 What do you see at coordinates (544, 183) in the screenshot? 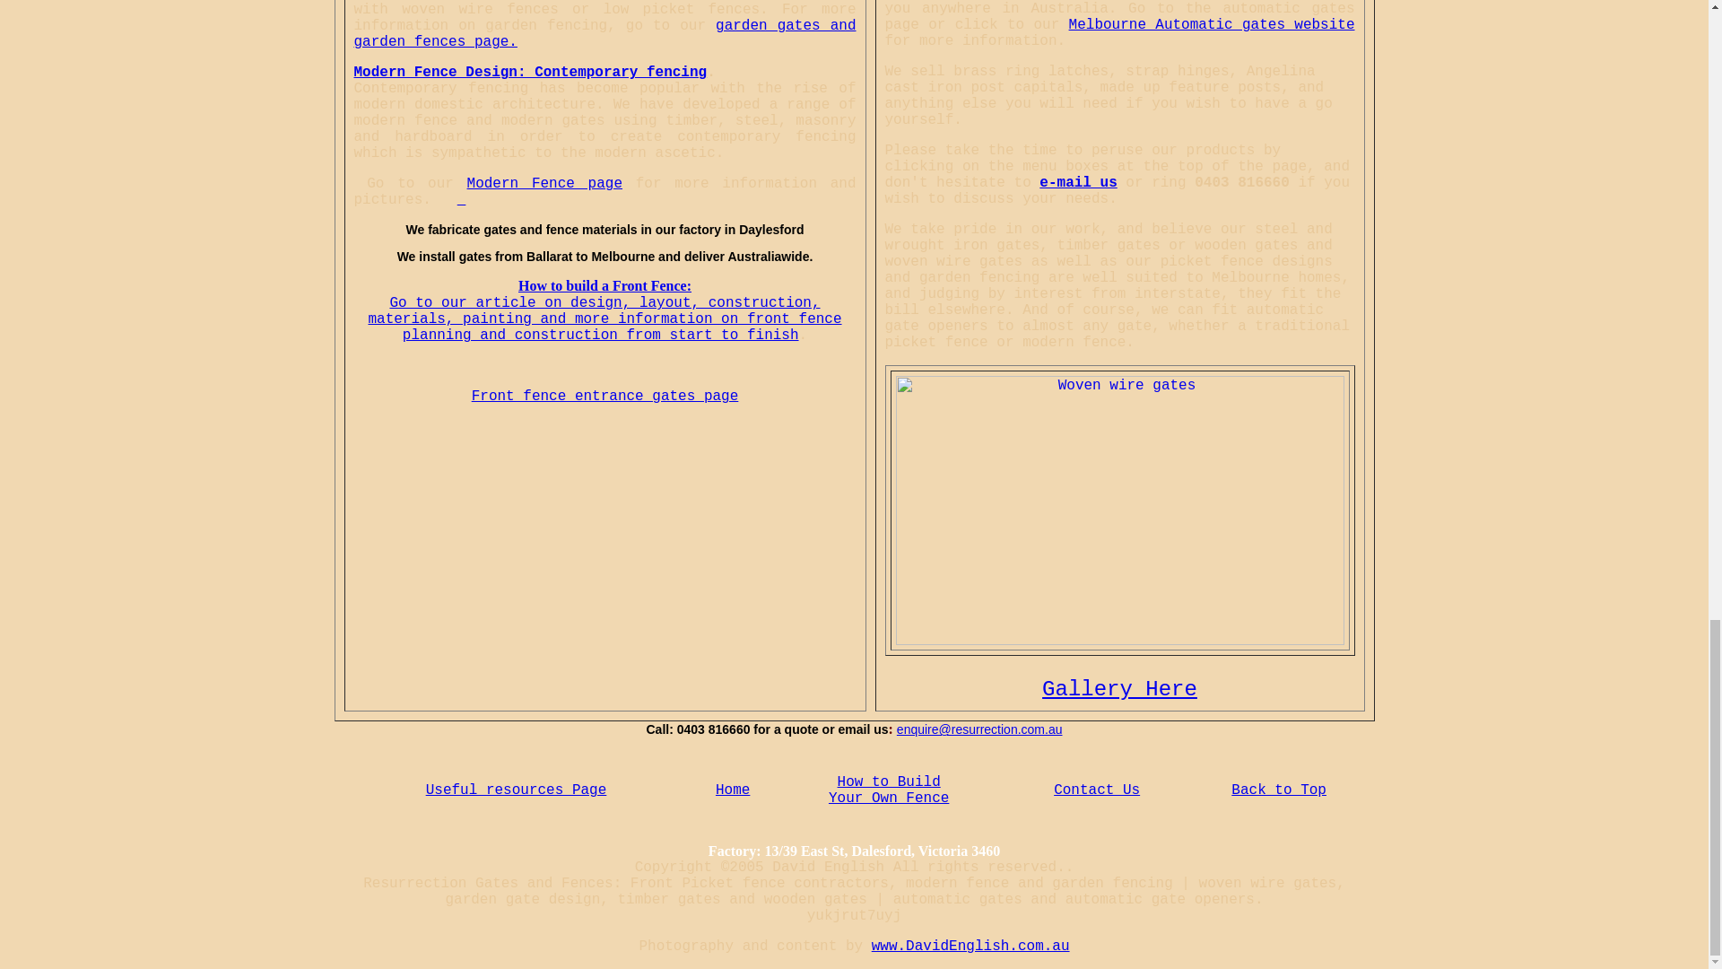
I see `Modern Fence page` at bounding box center [544, 183].